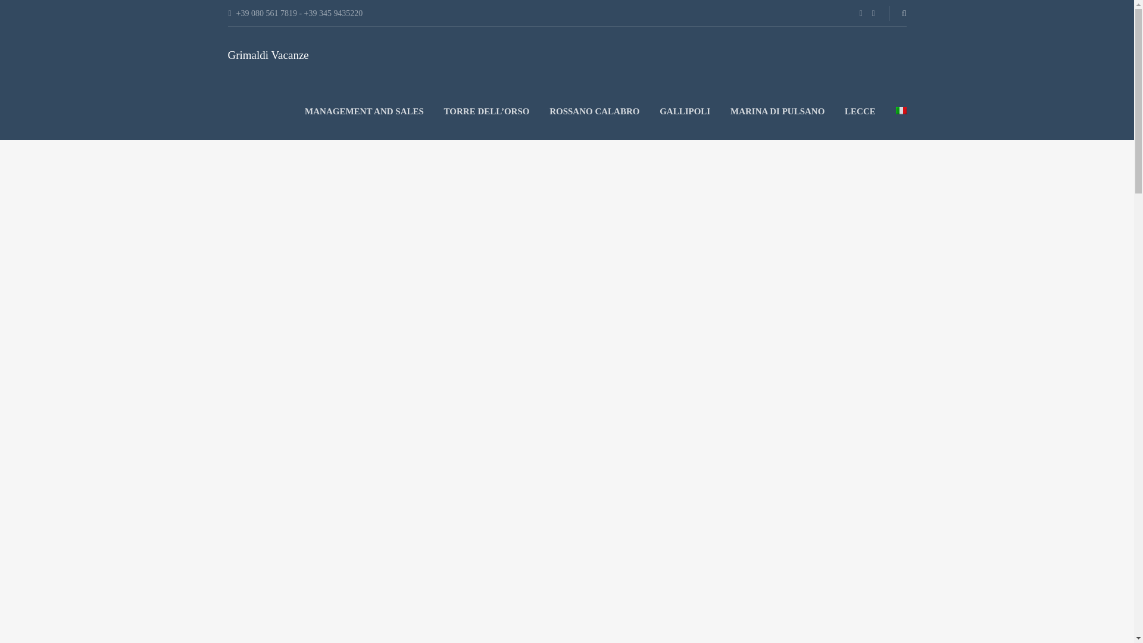 This screenshot has height=643, width=1143. I want to click on Grimaldi Vacanze, so click(268, 55).